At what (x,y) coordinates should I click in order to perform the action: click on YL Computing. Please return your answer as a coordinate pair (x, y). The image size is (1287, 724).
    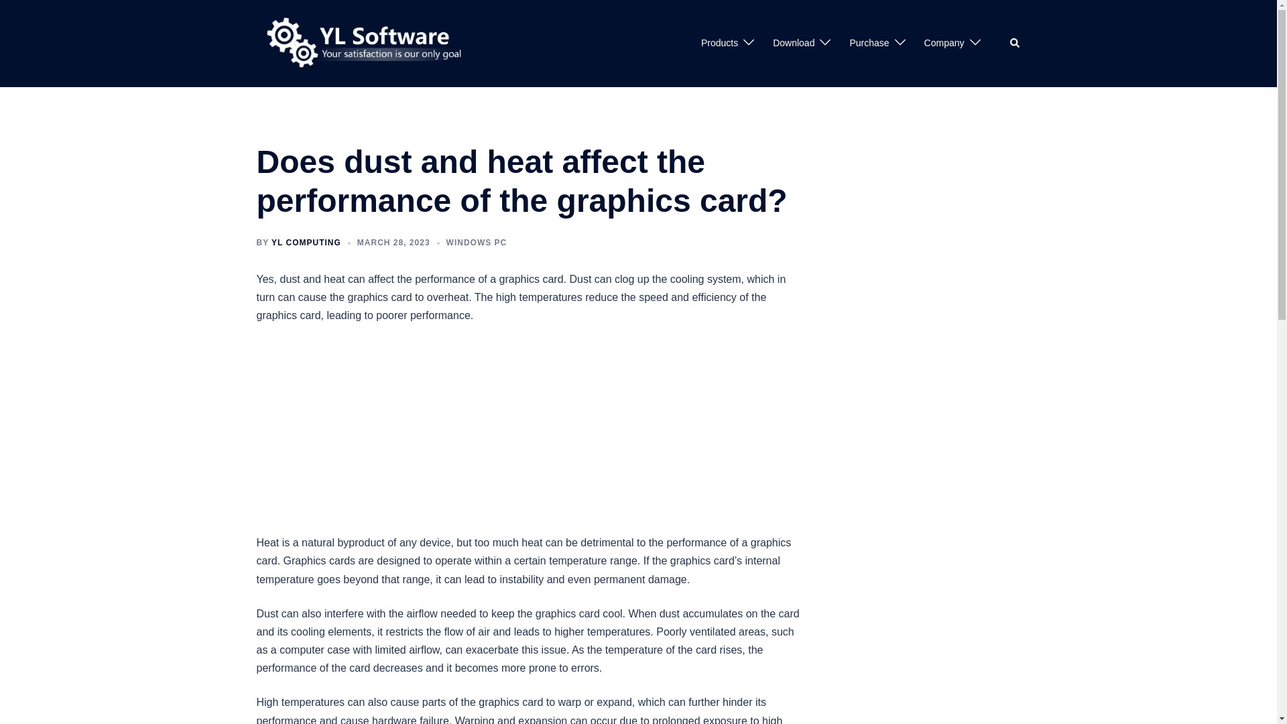
    Looking at the image, I should click on (368, 43).